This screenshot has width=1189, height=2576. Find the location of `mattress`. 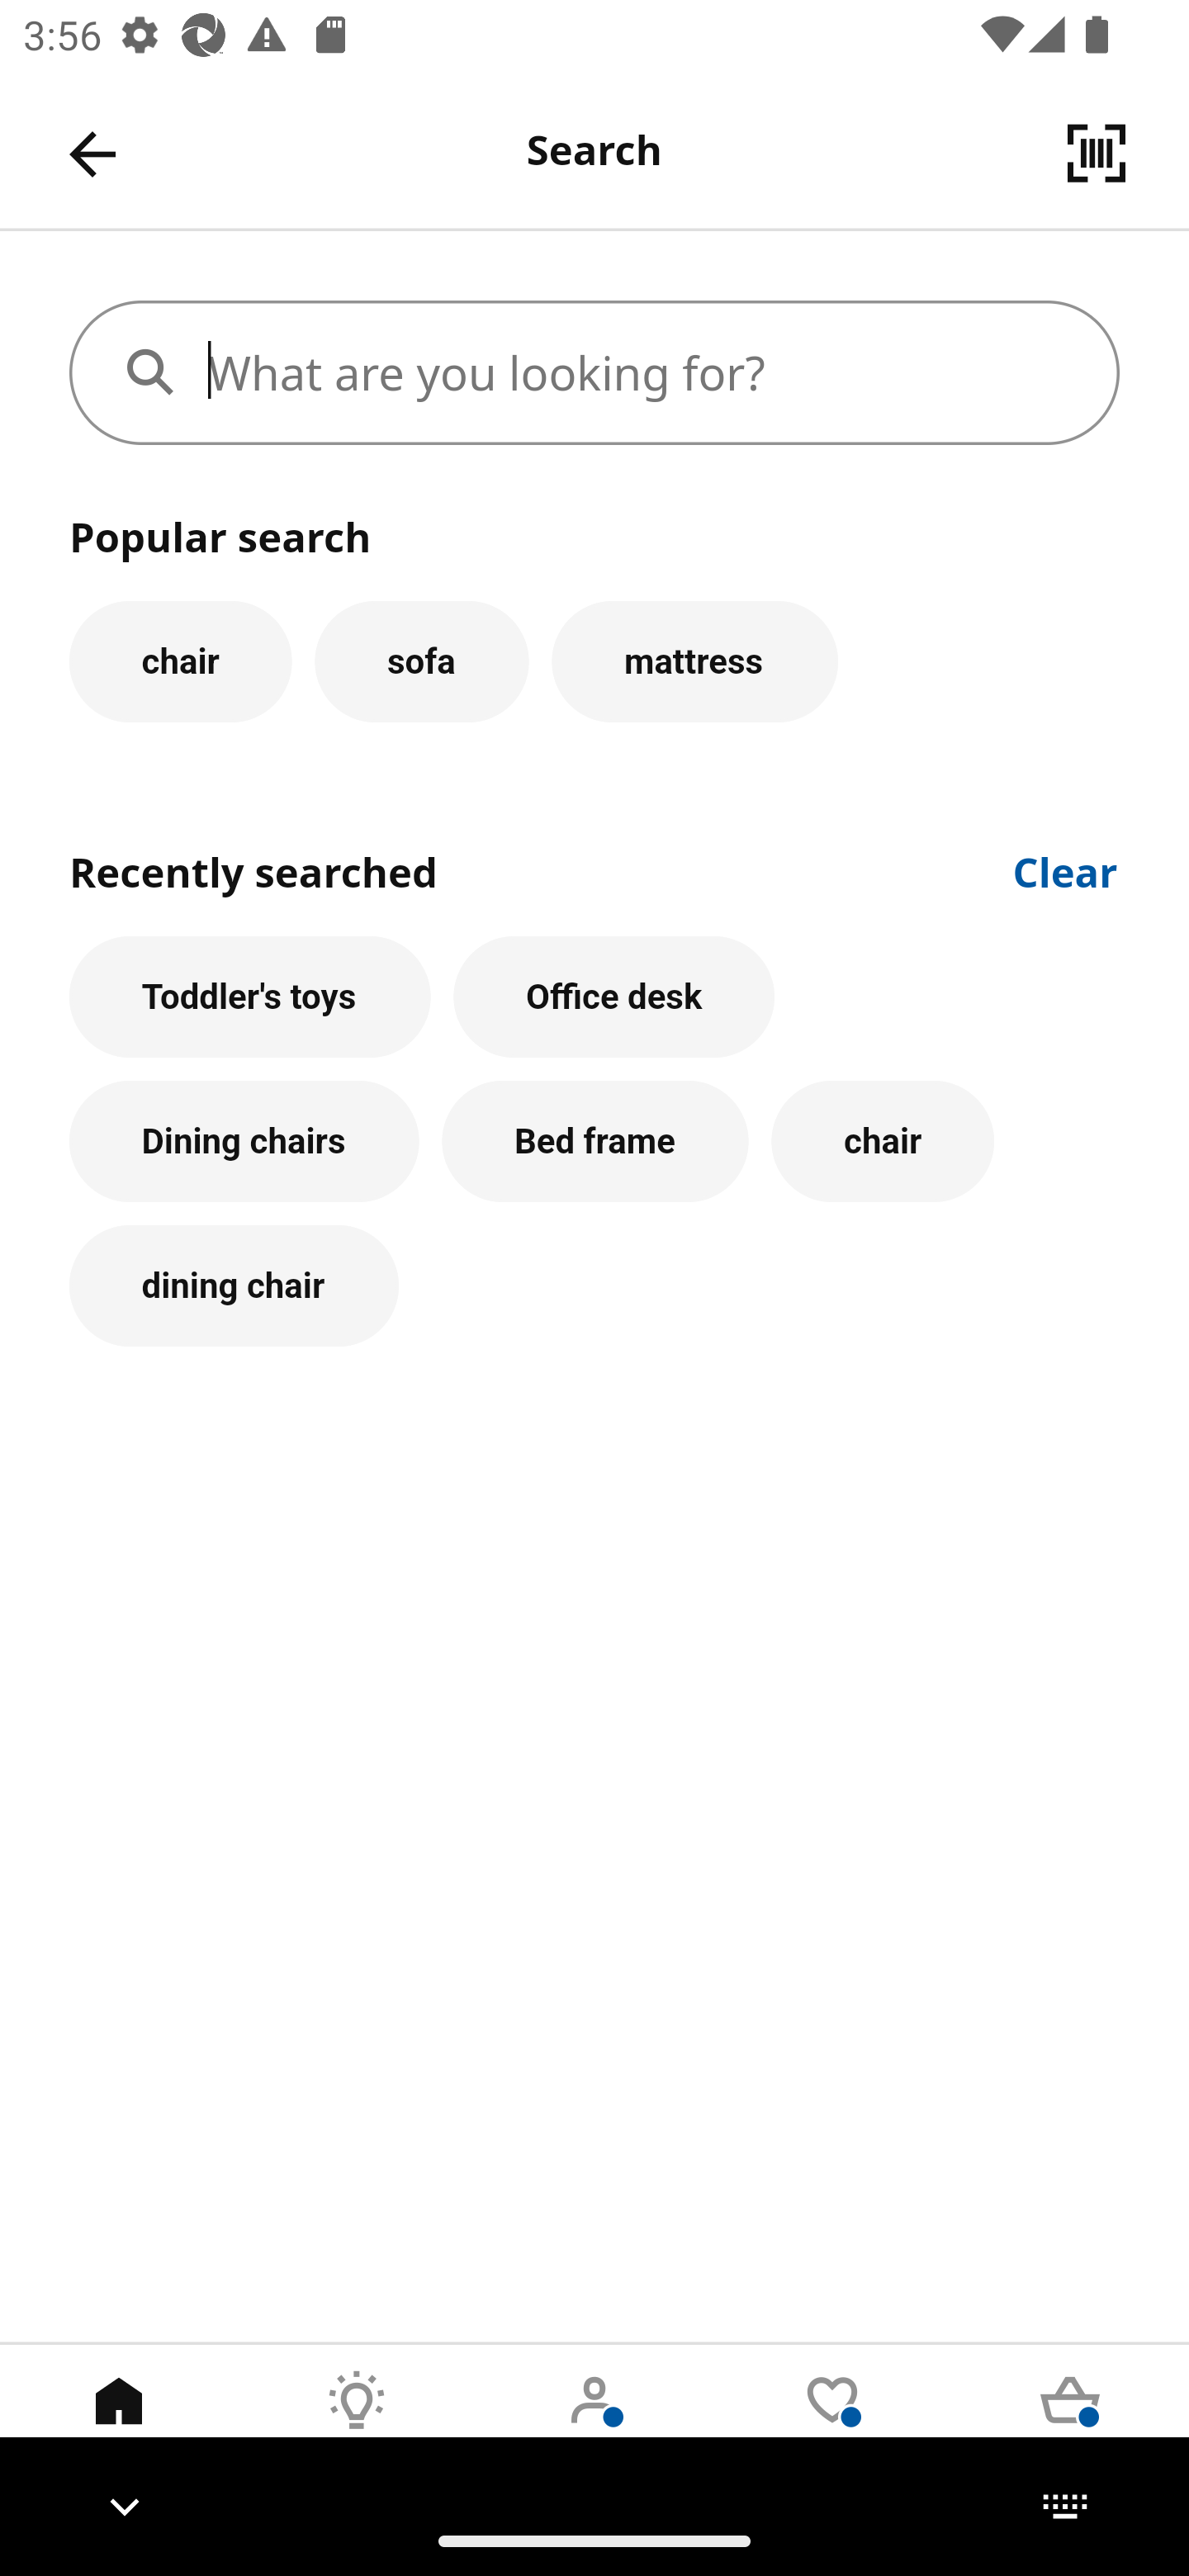

mattress is located at coordinates (695, 661).